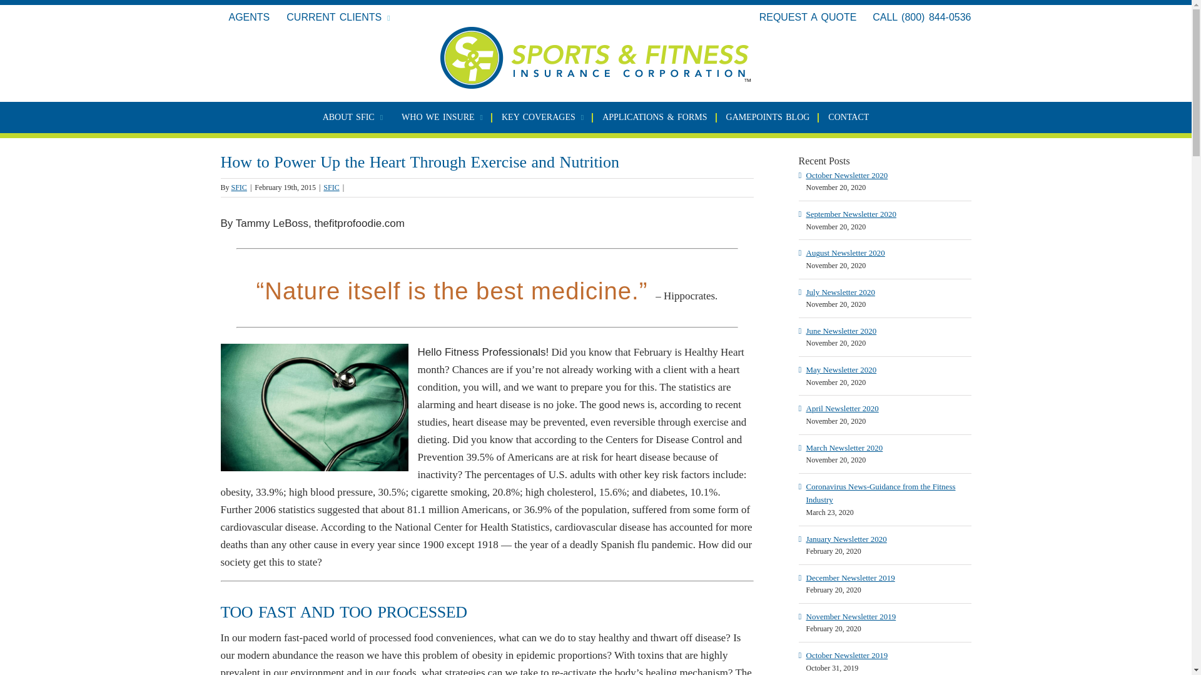 The width and height of the screenshot is (1201, 675). What do you see at coordinates (338, 17) in the screenshot?
I see `CURRENT CLIENTS` at bounding box center [338, 17].